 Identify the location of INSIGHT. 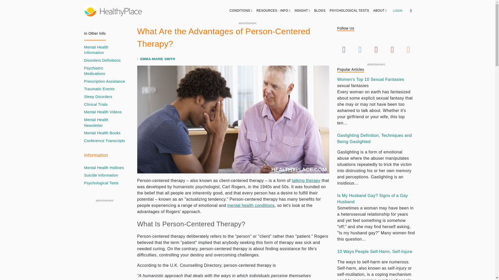
(302, 10).